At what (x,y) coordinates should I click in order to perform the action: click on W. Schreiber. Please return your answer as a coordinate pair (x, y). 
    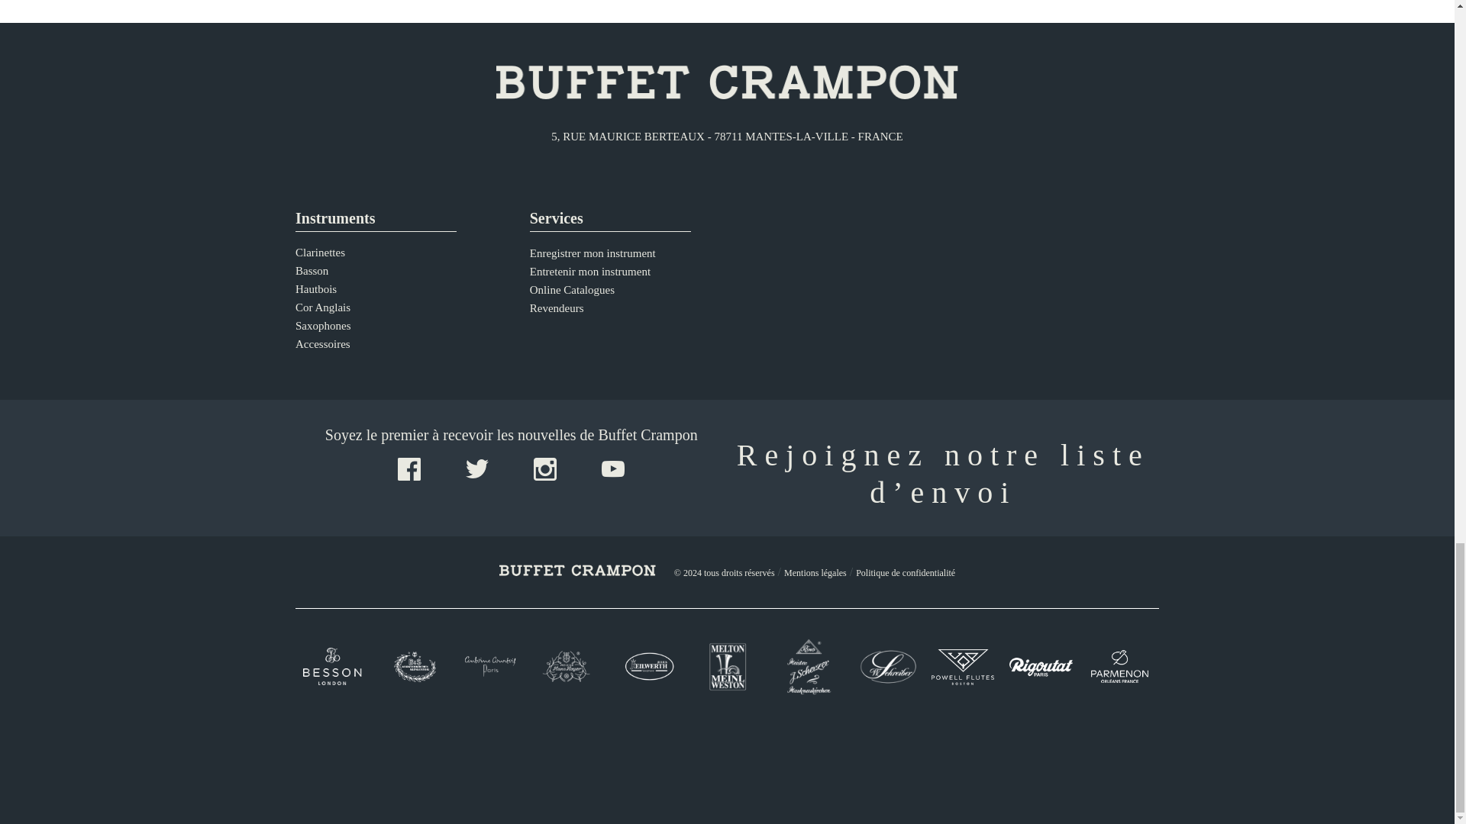
    Looking at the image, I should click on (884, 666).